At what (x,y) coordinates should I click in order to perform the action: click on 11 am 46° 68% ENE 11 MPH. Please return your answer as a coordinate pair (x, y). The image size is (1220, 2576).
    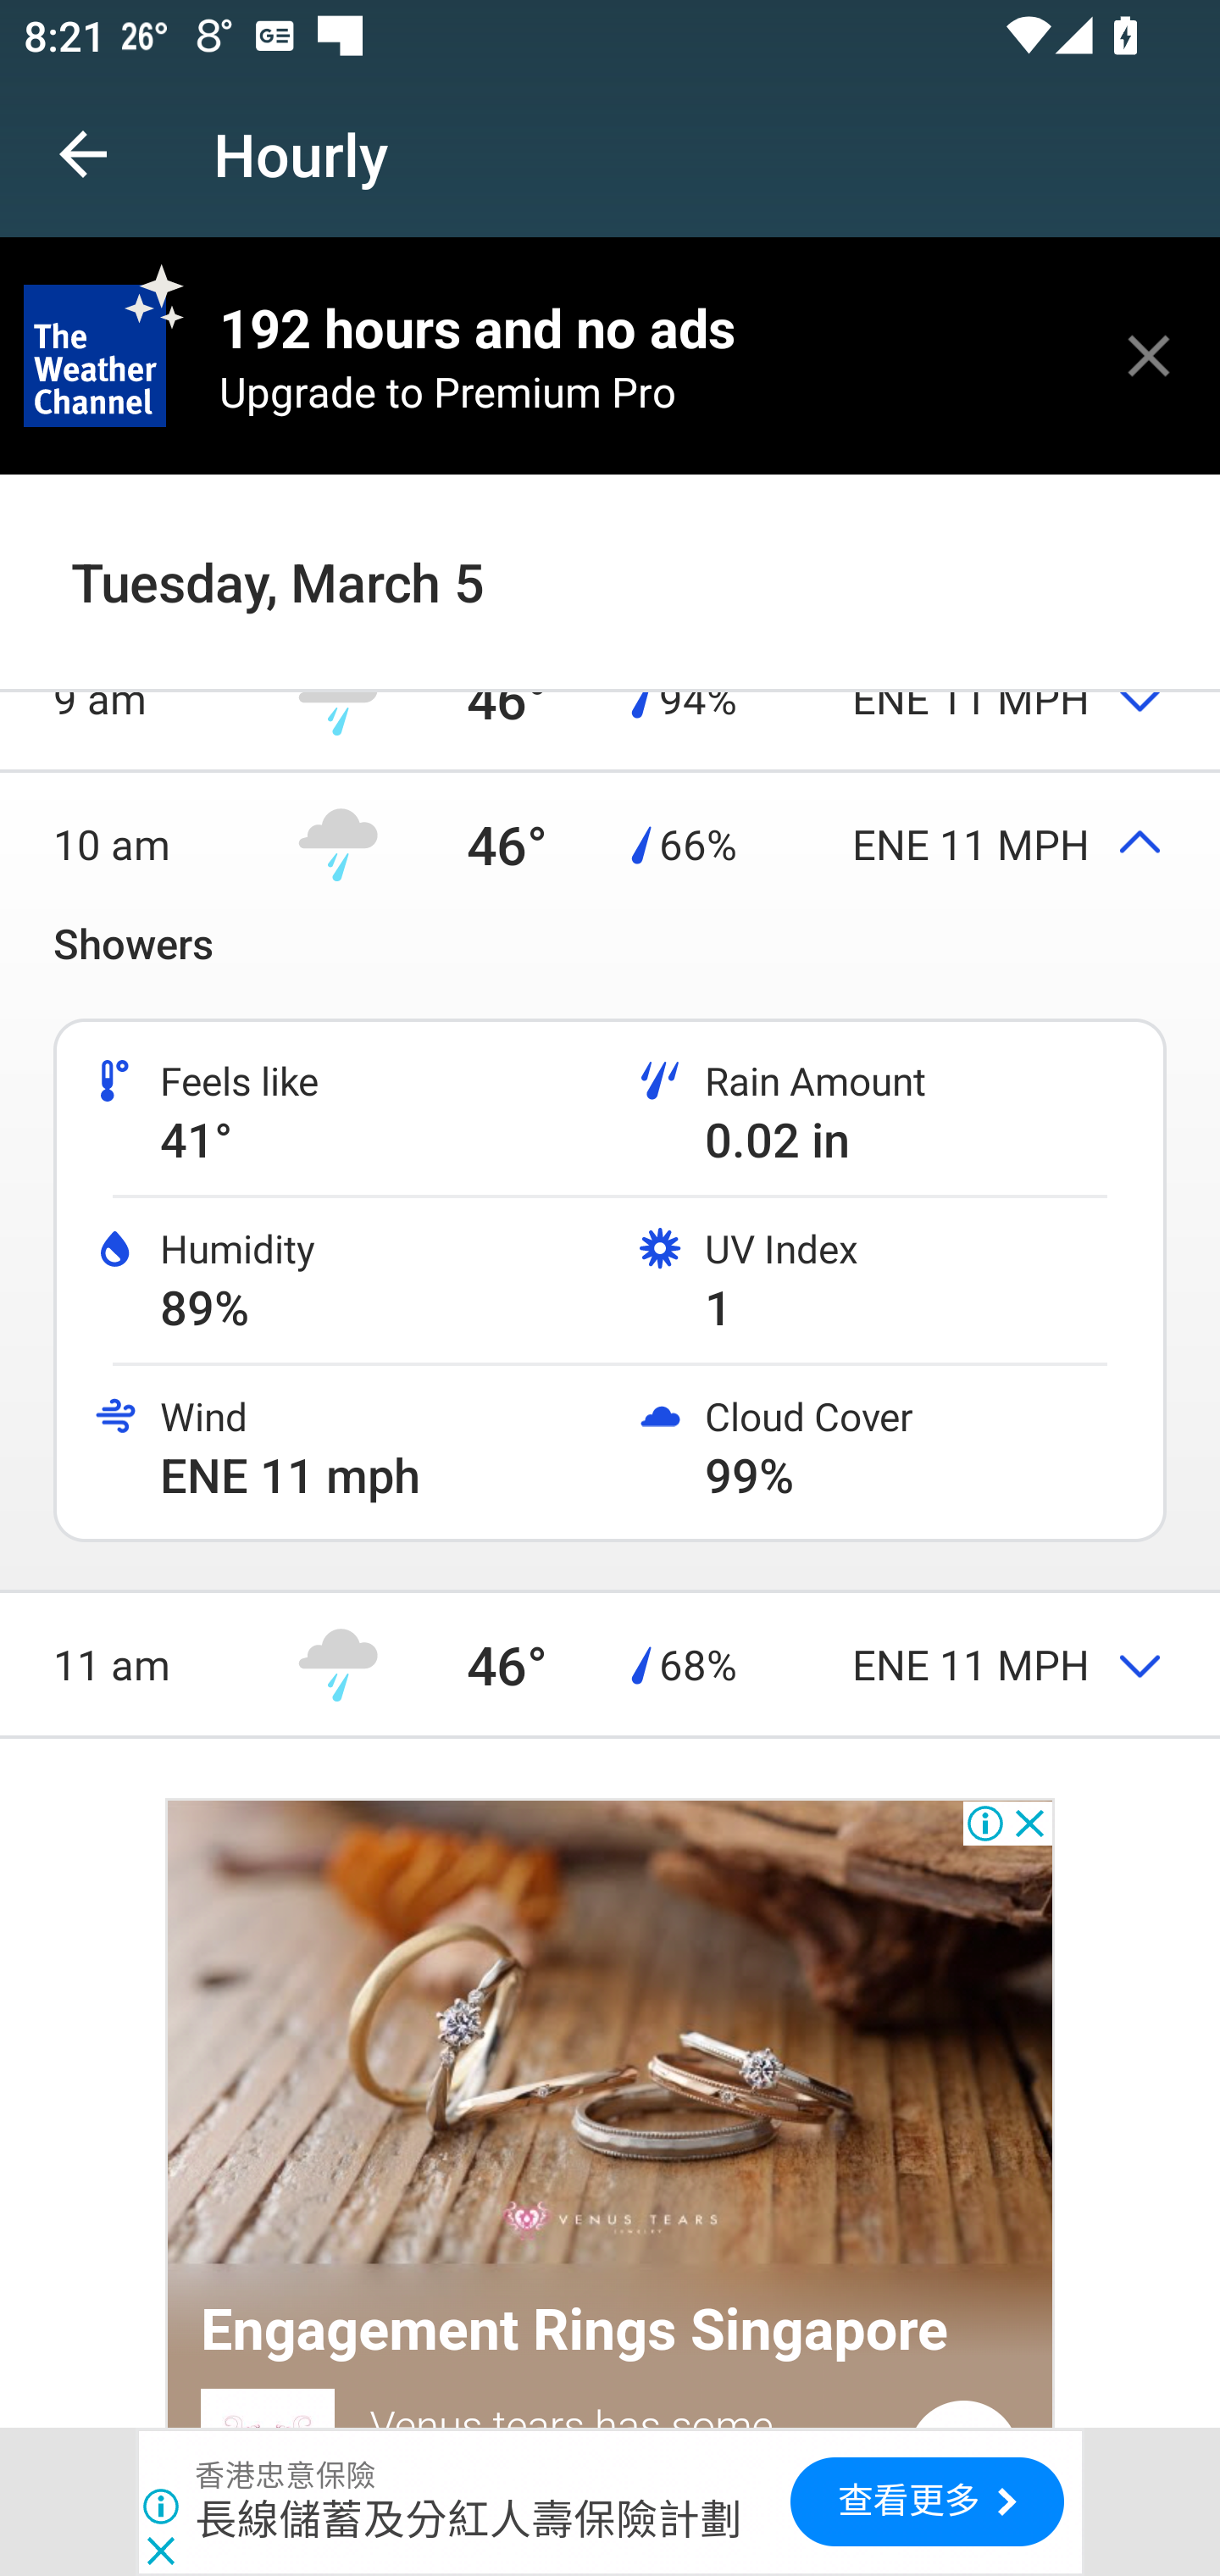
    Looking at the image, I should click on (610, 1663).